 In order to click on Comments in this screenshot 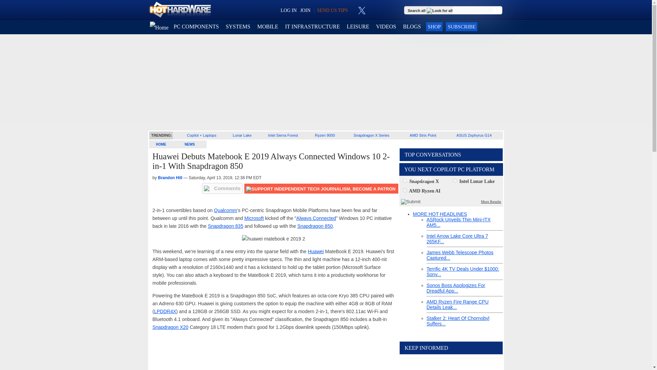, I will do `click(222, 188)`.